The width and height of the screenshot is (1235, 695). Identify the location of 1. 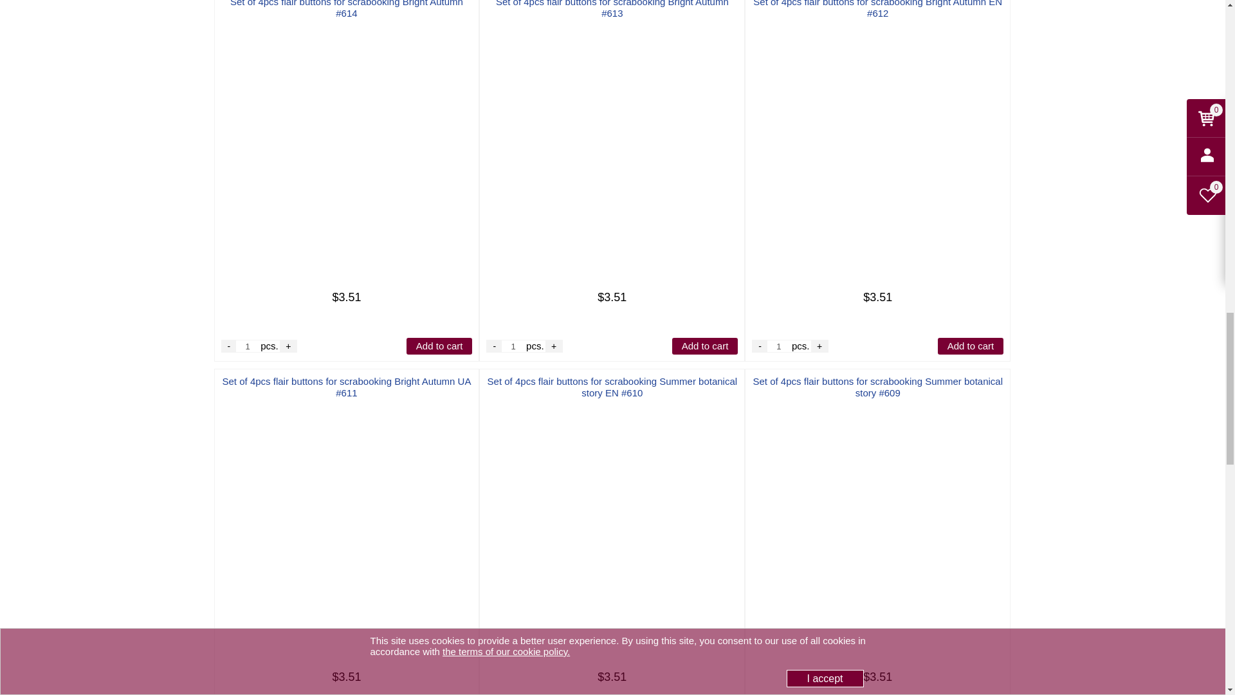
(778, 346).